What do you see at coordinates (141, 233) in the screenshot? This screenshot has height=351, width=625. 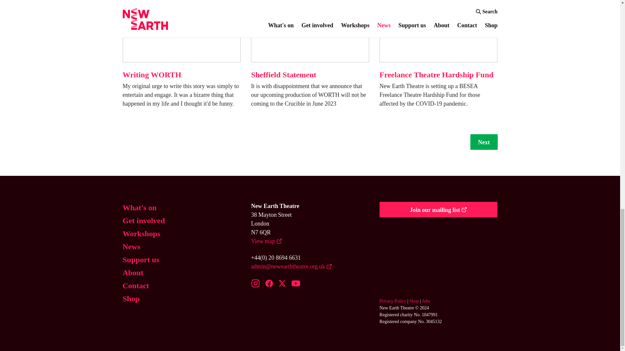 I see `Workshops` at bounding box center [141, 233].